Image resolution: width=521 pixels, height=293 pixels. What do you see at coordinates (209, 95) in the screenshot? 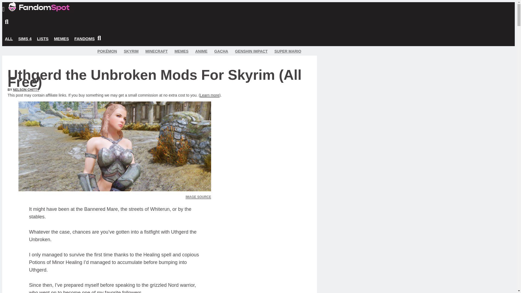
I see `Learn more` at bounding box center [209, 95].